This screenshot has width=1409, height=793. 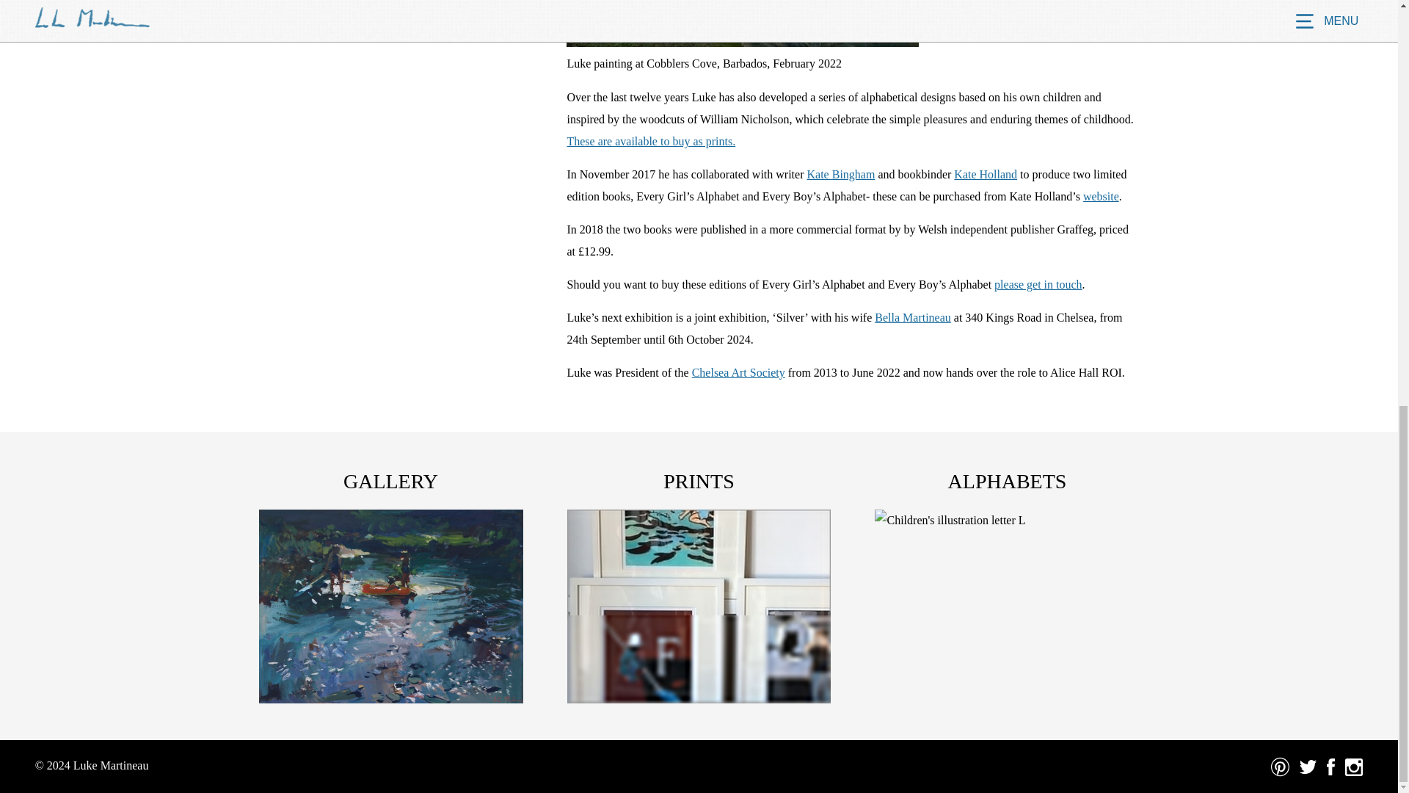 I want to click on Kate Bingham, so click(x=841, y=174).